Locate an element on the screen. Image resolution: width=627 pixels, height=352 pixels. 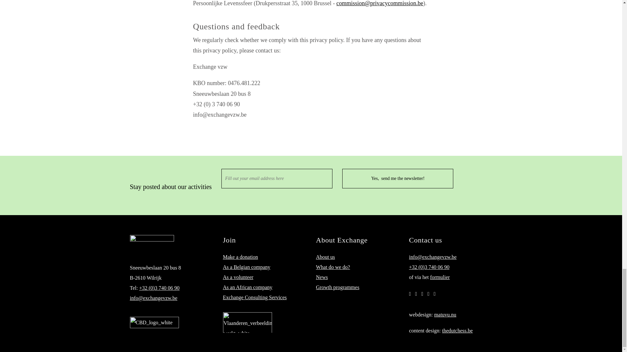
Growth programmes is located at coordinates (338, 287).